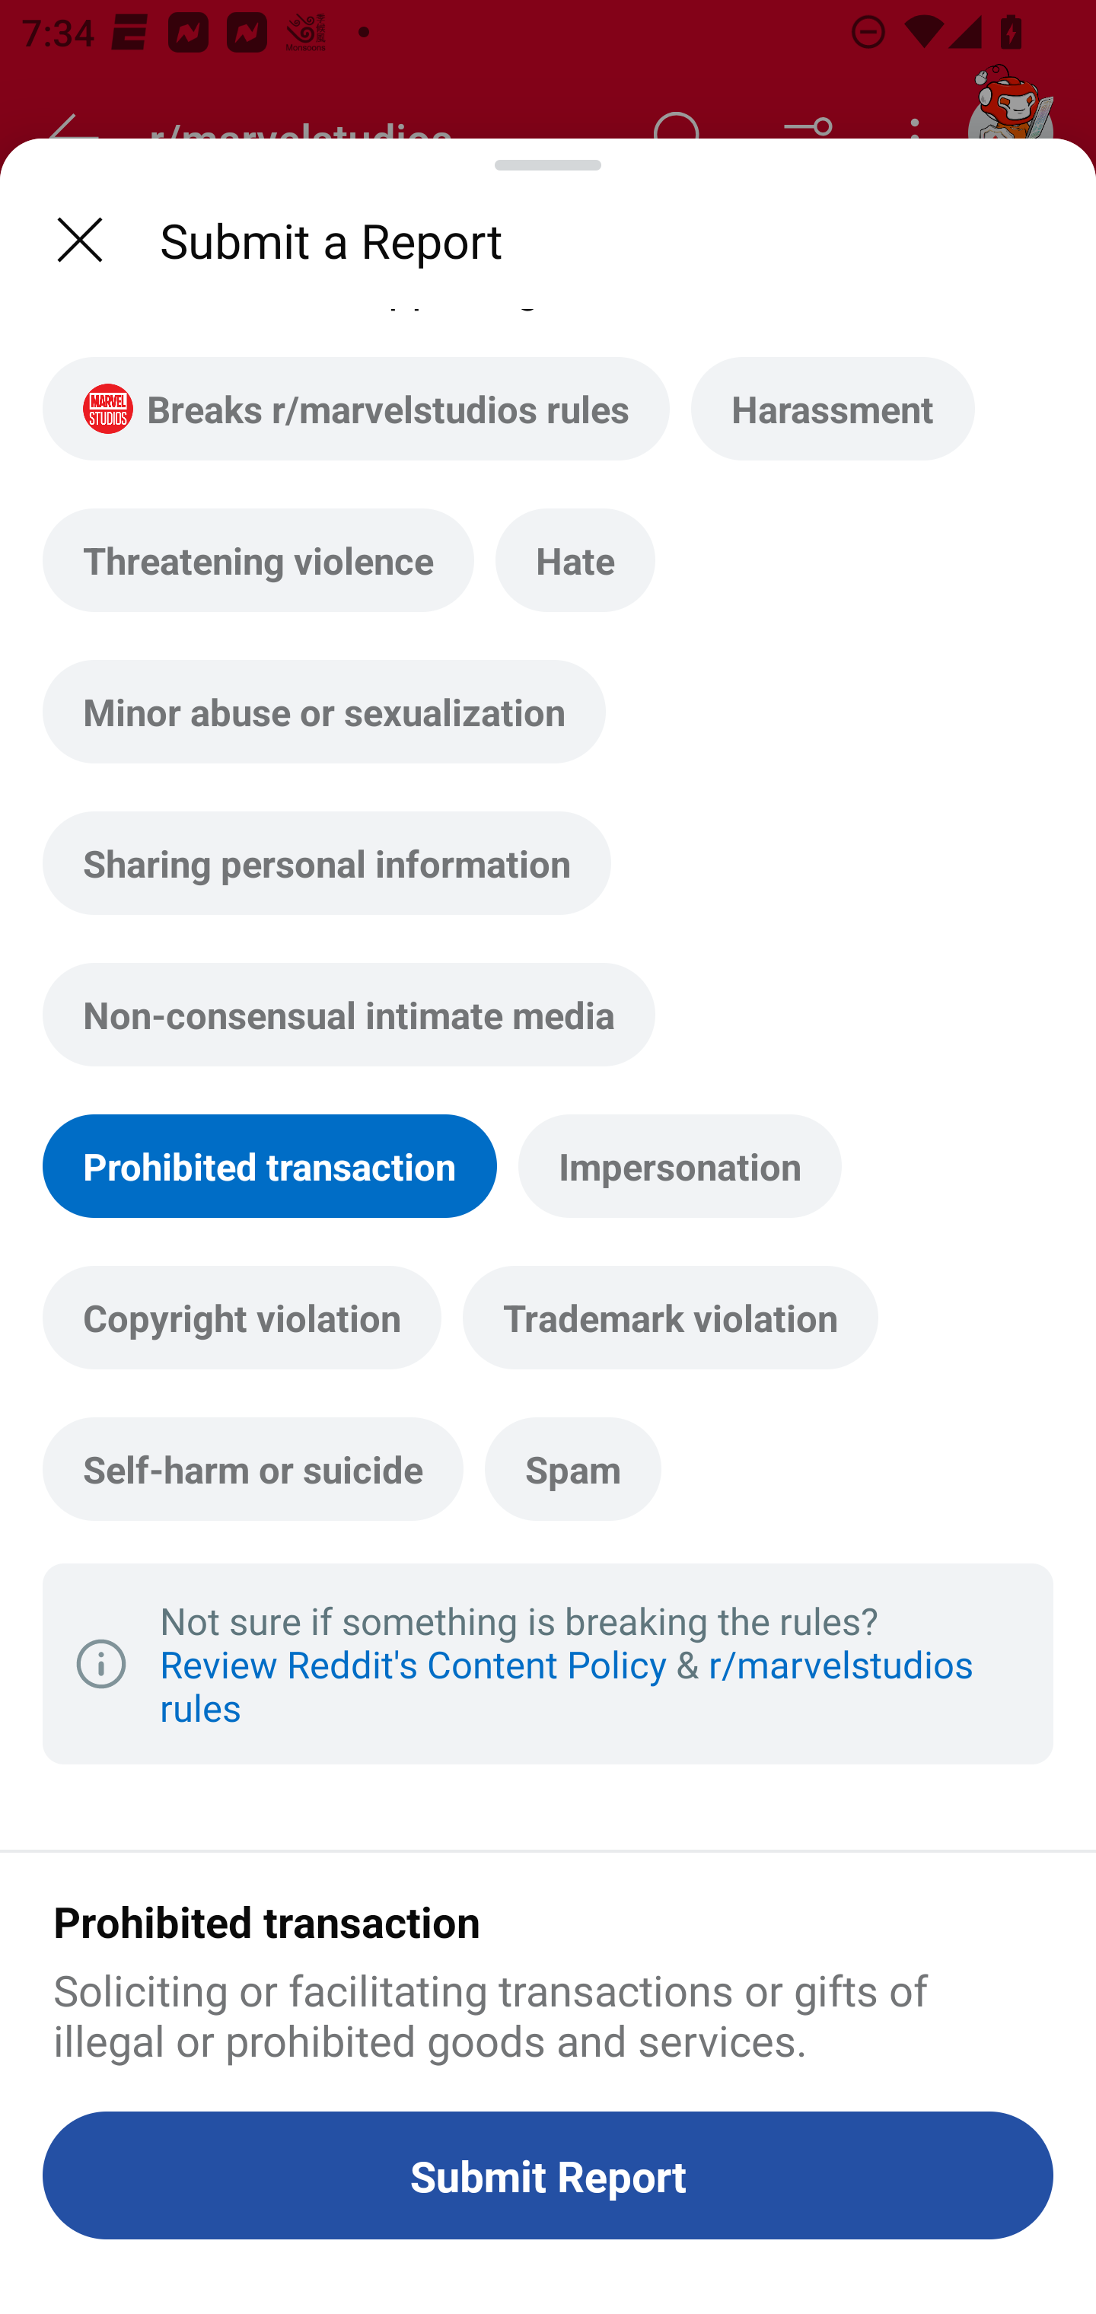  Describe the element at coordinates (259, 559) in the screenshot. I see `Threatening violence` at that location.